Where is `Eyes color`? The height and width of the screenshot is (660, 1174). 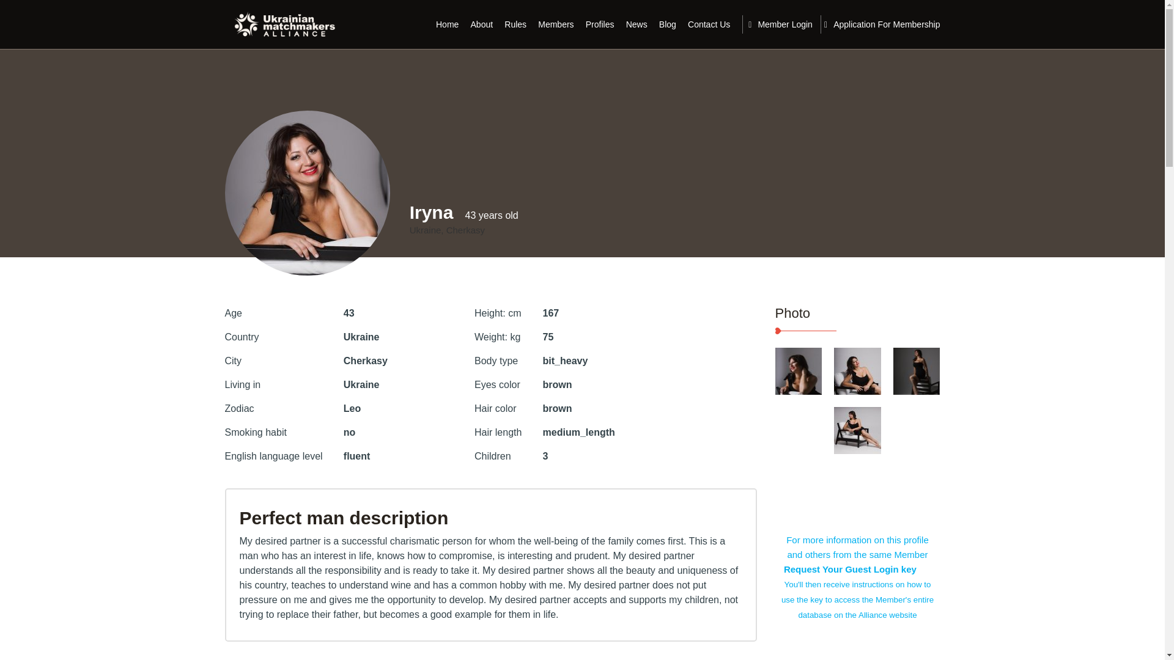
Eyes color is located at coordinates (497, 385).